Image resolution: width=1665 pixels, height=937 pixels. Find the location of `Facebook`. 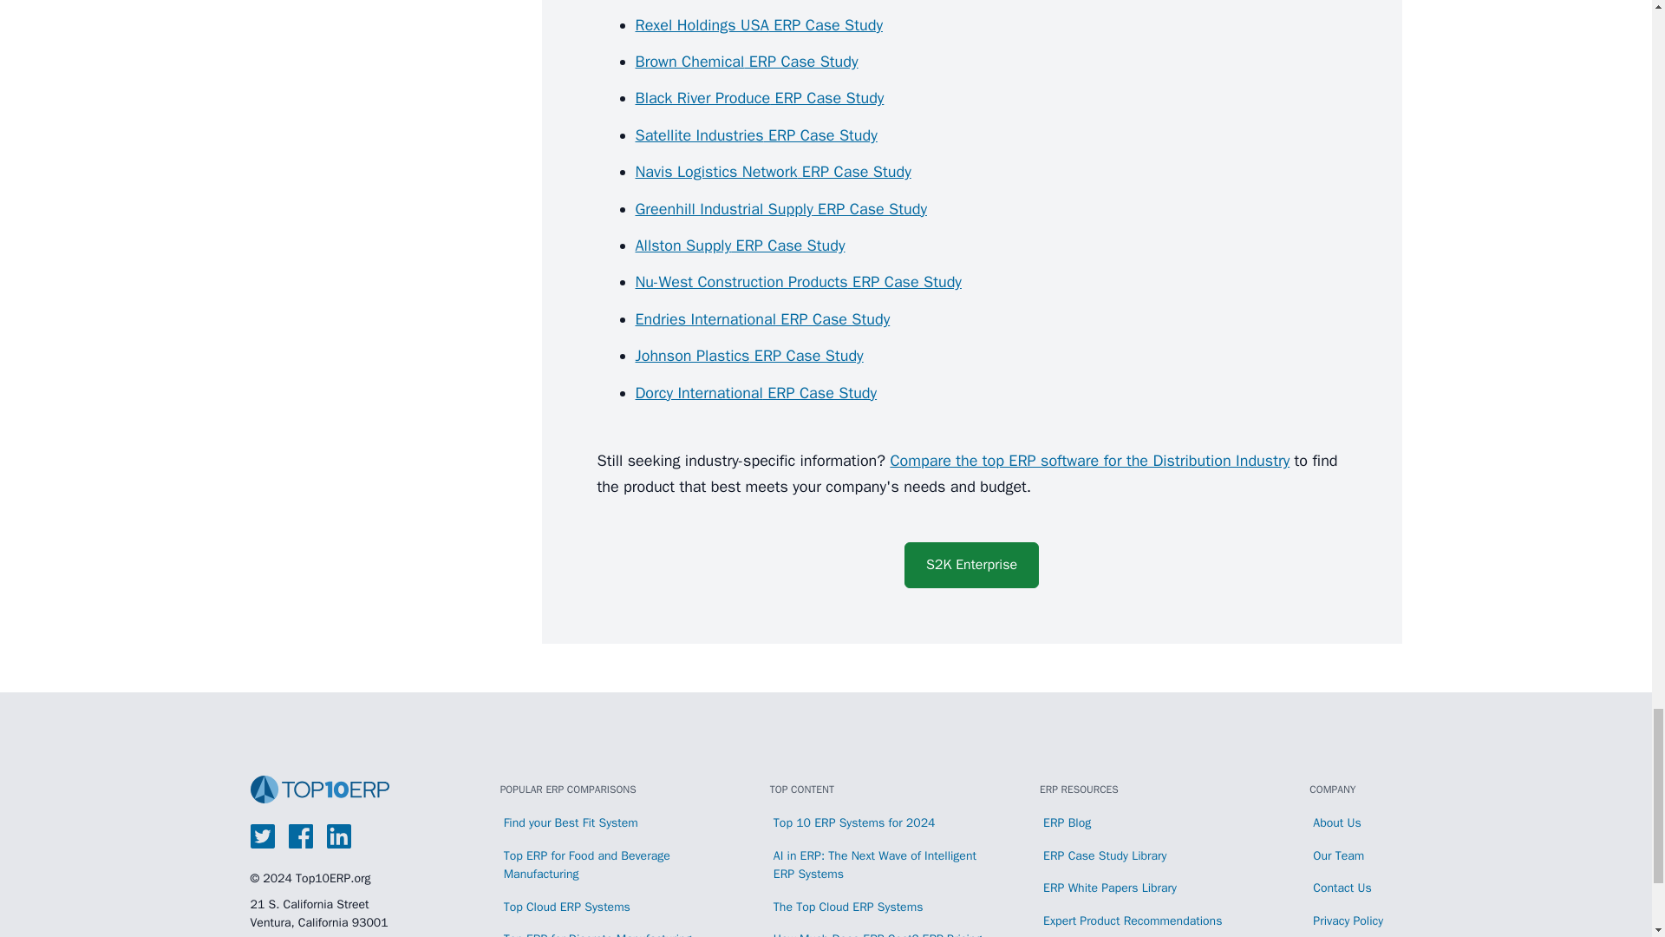

Facebook is located at coordinates (300, 836).